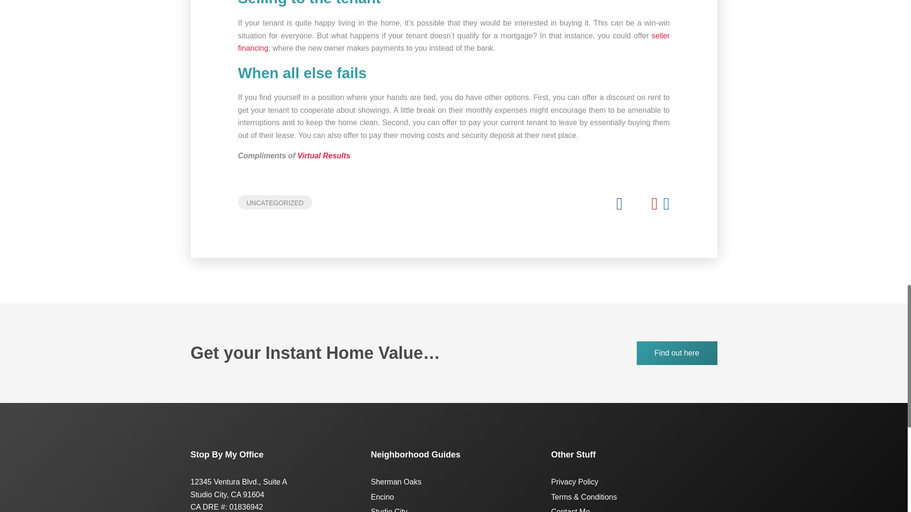  What do you see at coordinates (324, 155) in the screenshot?
I see `Virtual Results` at bounding box center [324, 155].